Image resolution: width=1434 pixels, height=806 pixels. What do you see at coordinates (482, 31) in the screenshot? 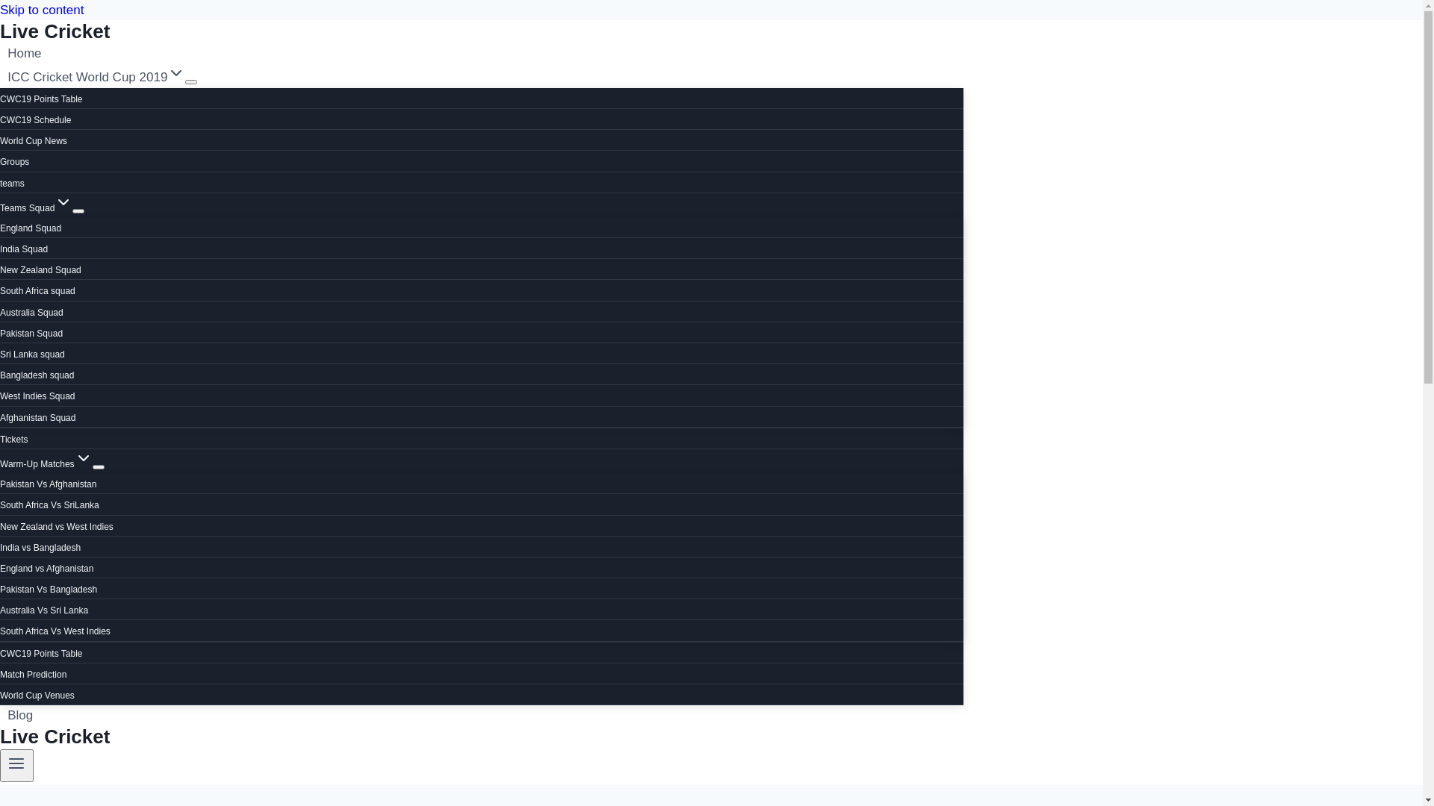
I see `Live Cricket` at bounding box center [482, 31].